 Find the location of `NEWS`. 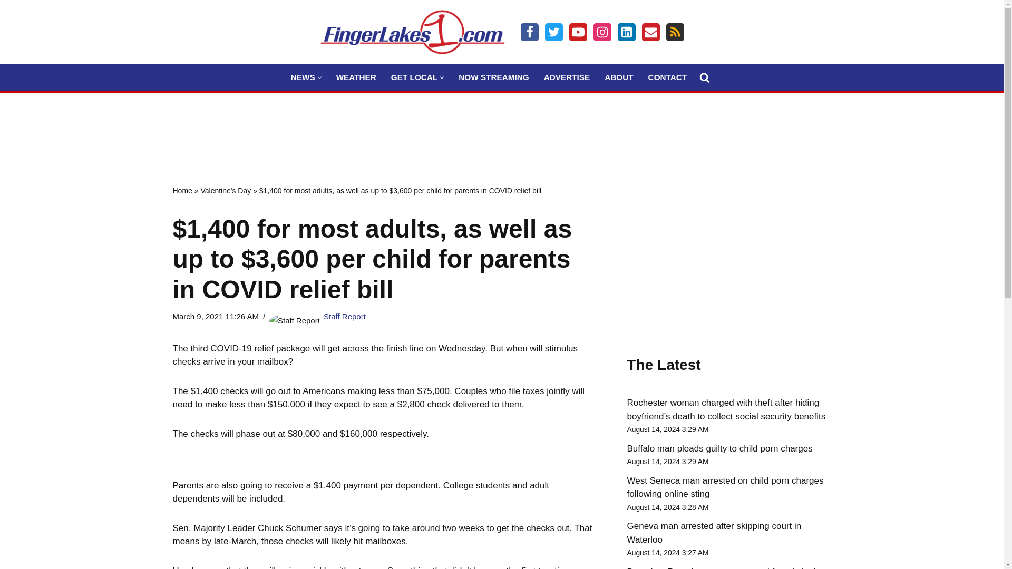

NEWS is located at coordinates (303, 77).